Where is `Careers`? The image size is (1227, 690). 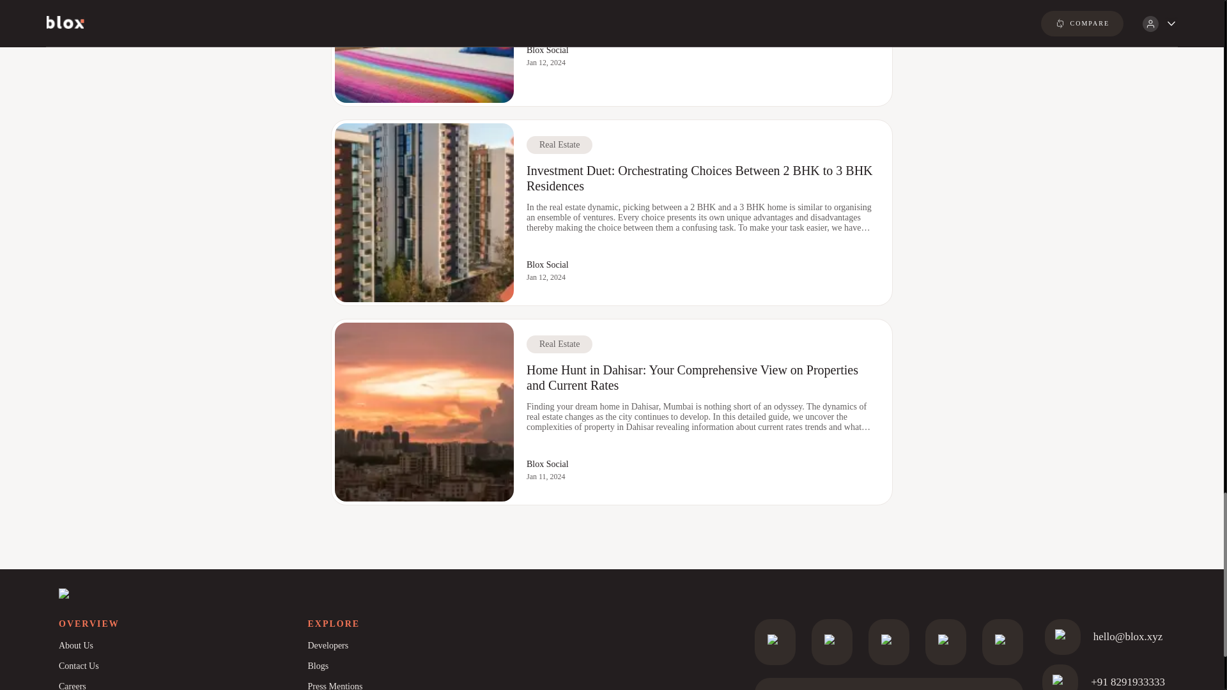
Careers is located at coordinates (183, 684).